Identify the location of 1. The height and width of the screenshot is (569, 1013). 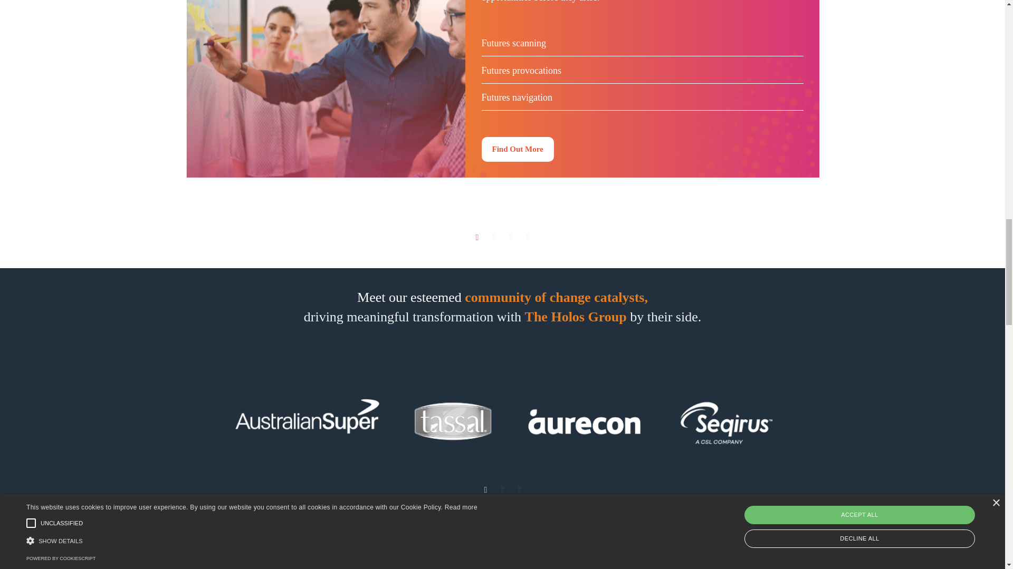
(485, 490).